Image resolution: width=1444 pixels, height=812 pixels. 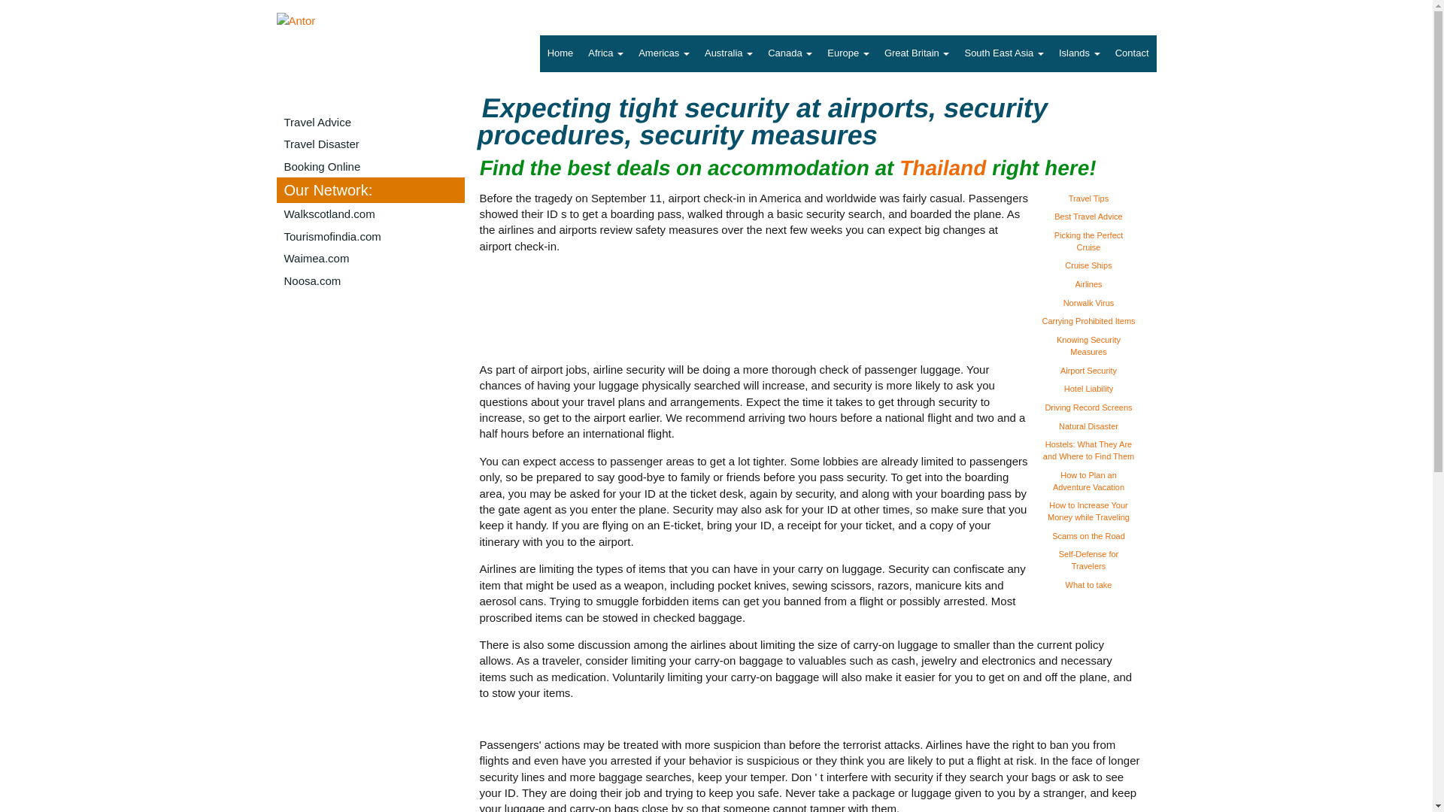 What do you see at coordinates (729, 54) in the screenshot?
I see `Australia` at bounding box center [729, 54].